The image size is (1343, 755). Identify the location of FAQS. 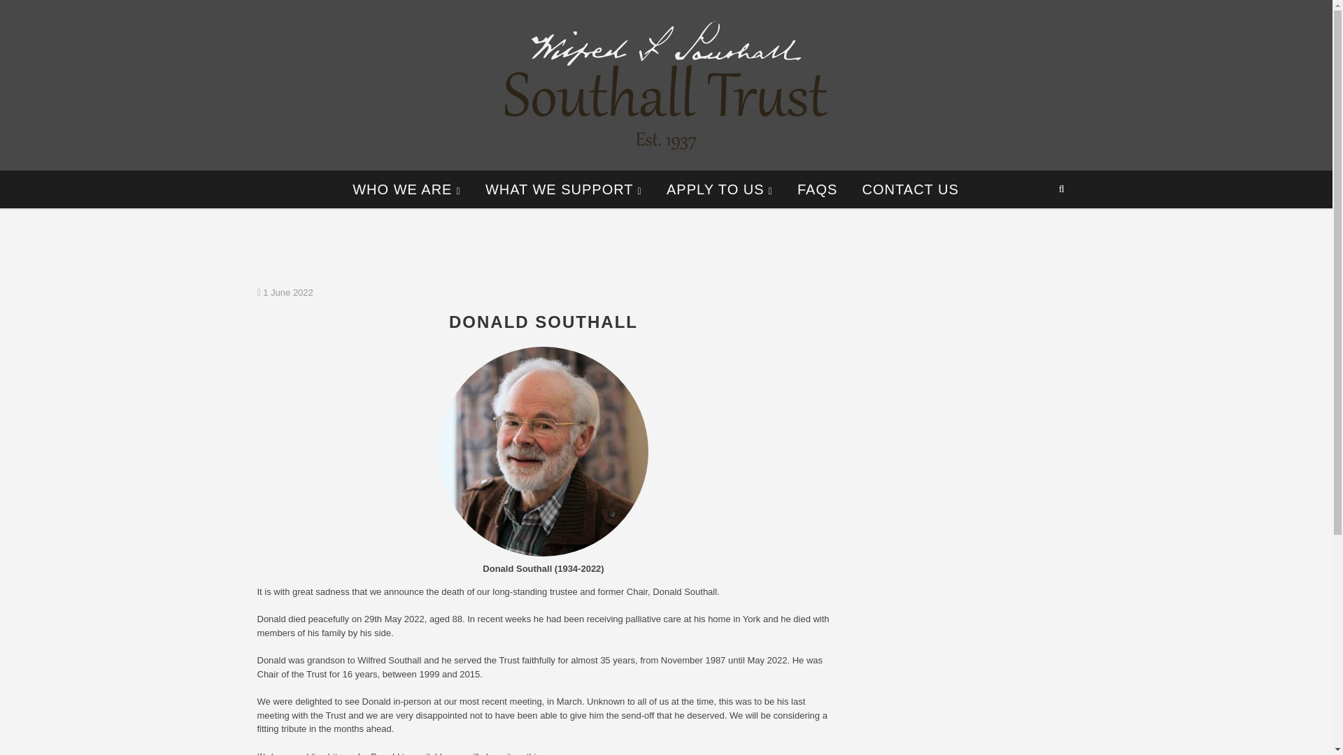
(817, 189).